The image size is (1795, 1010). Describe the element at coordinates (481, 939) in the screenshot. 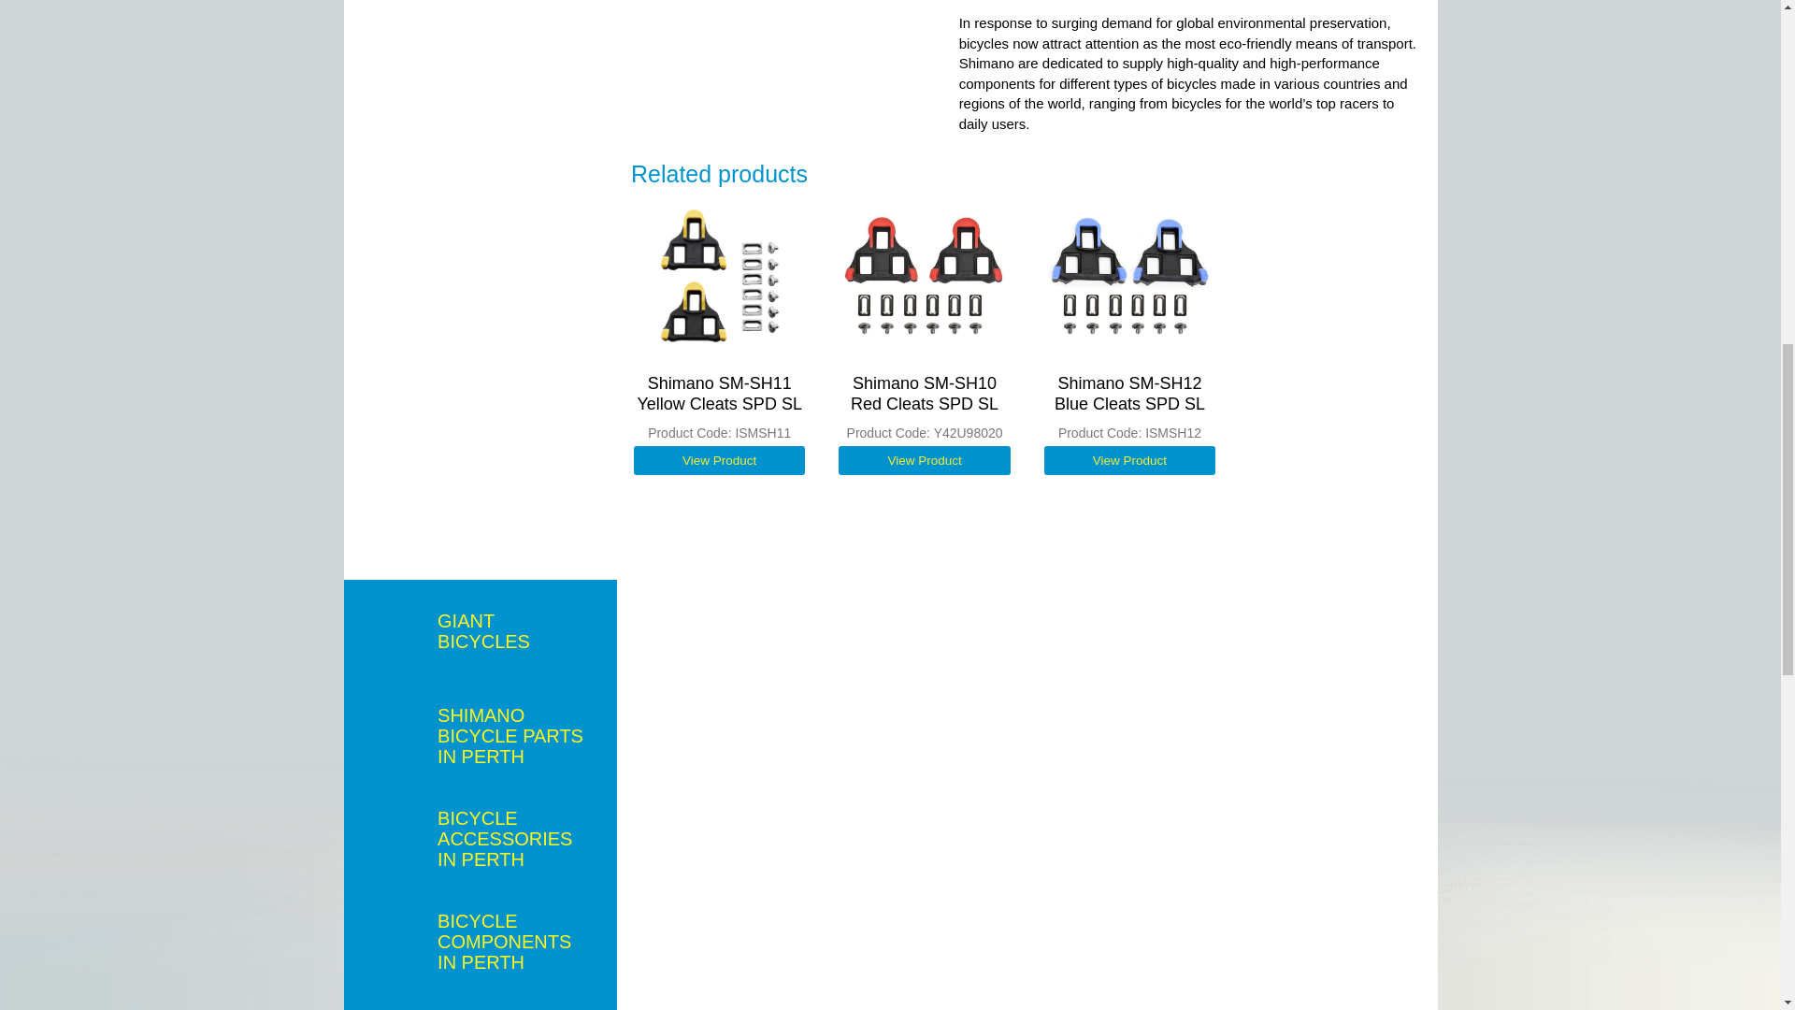

I see `Bicycle Components in Perth` at that location.